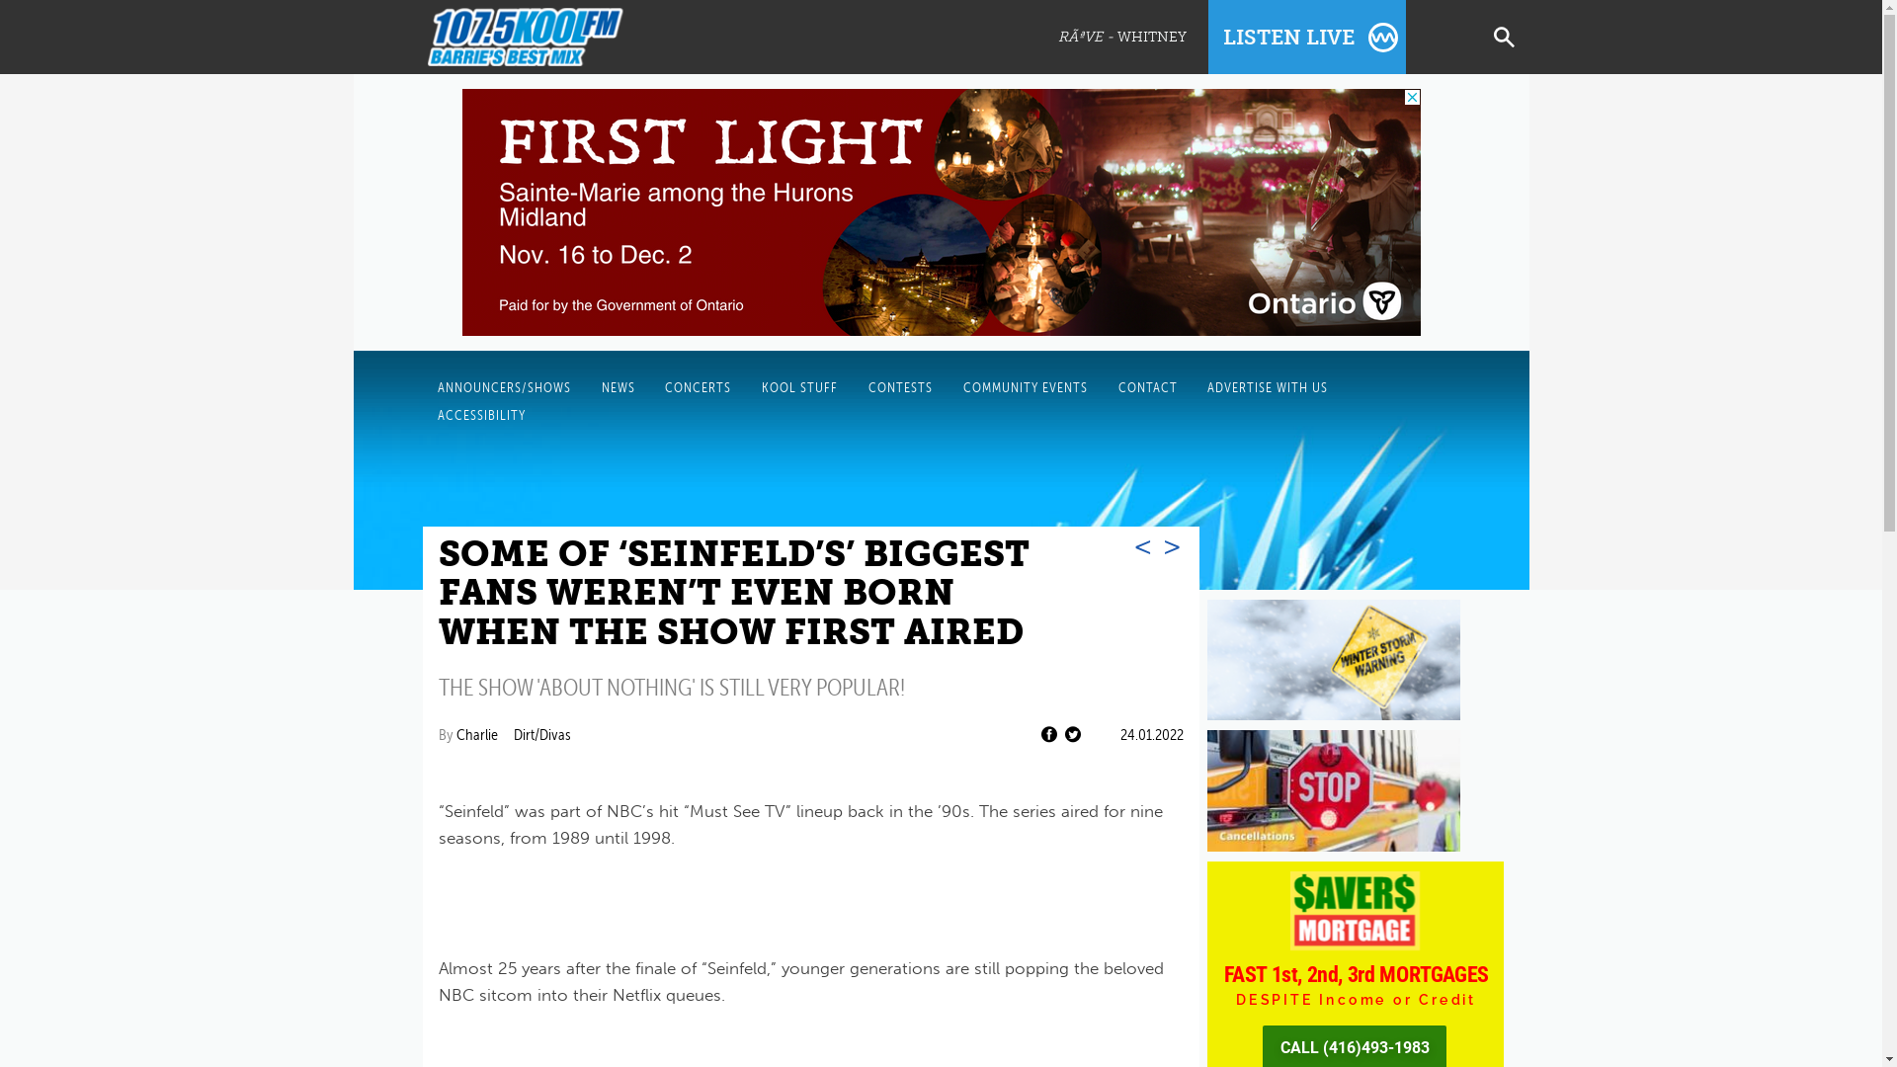 The width and height of the screenshot is (1897, 1067). What do you see at coordinates (421, 387) in the screenshot?
I see `SKIP TO CONTENT` at bounding box center [421, 387].